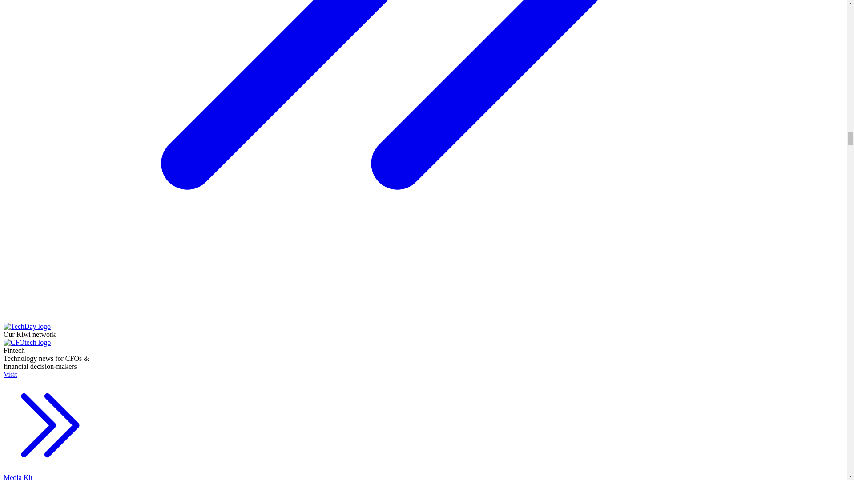  I want to click on Media Kit, so click(50, 476).